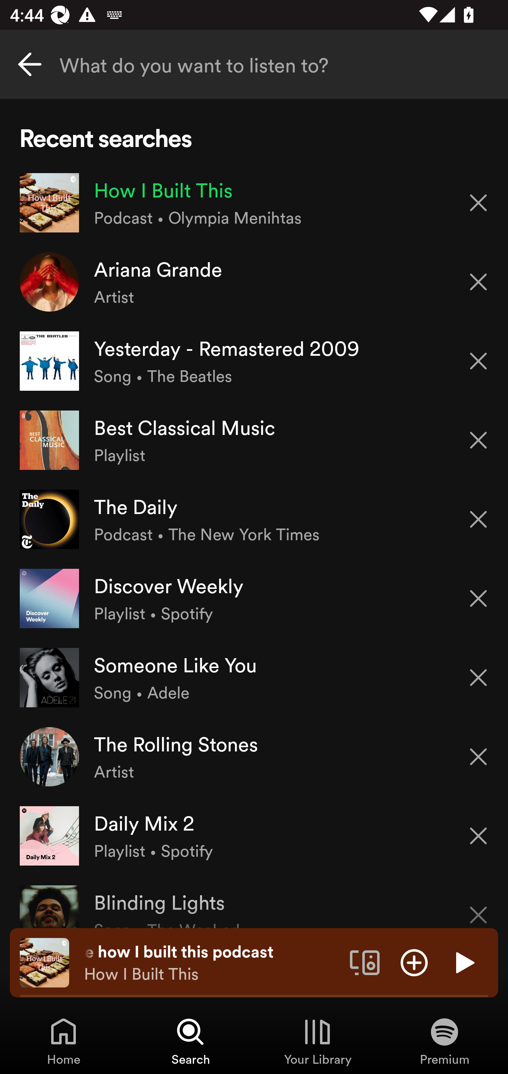  I want to click on Remove, so click(478, 361).